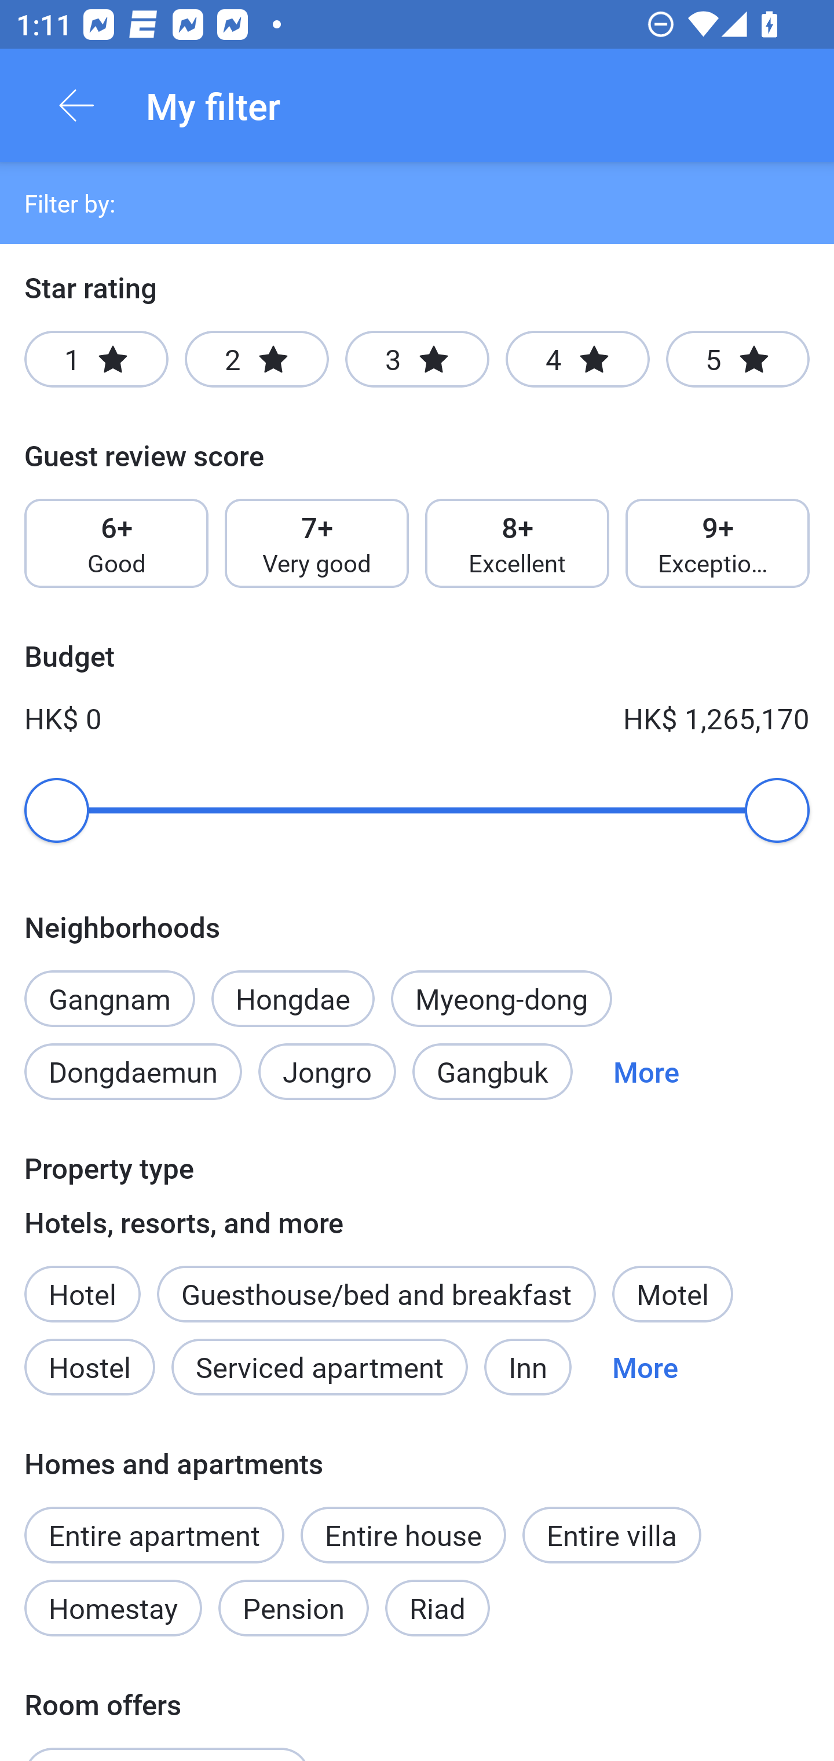 Image resolution: width=834 pixels, height=1761 pixels. What do you see at coordinates (672, 1293) in the screenshot?
I see `Motel` at bounding box center [672, 1293].